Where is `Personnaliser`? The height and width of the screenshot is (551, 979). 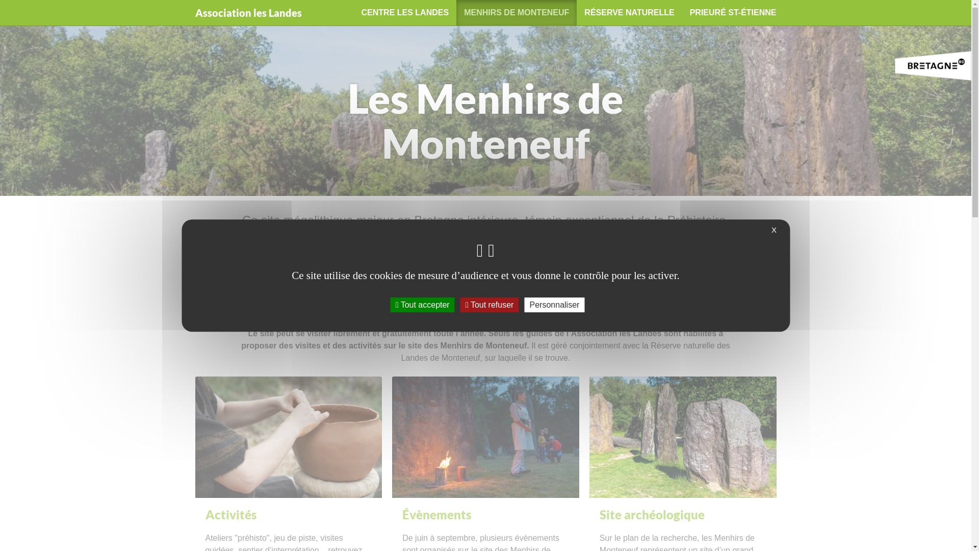
Personnaliser is located at coordinates (555, 305).